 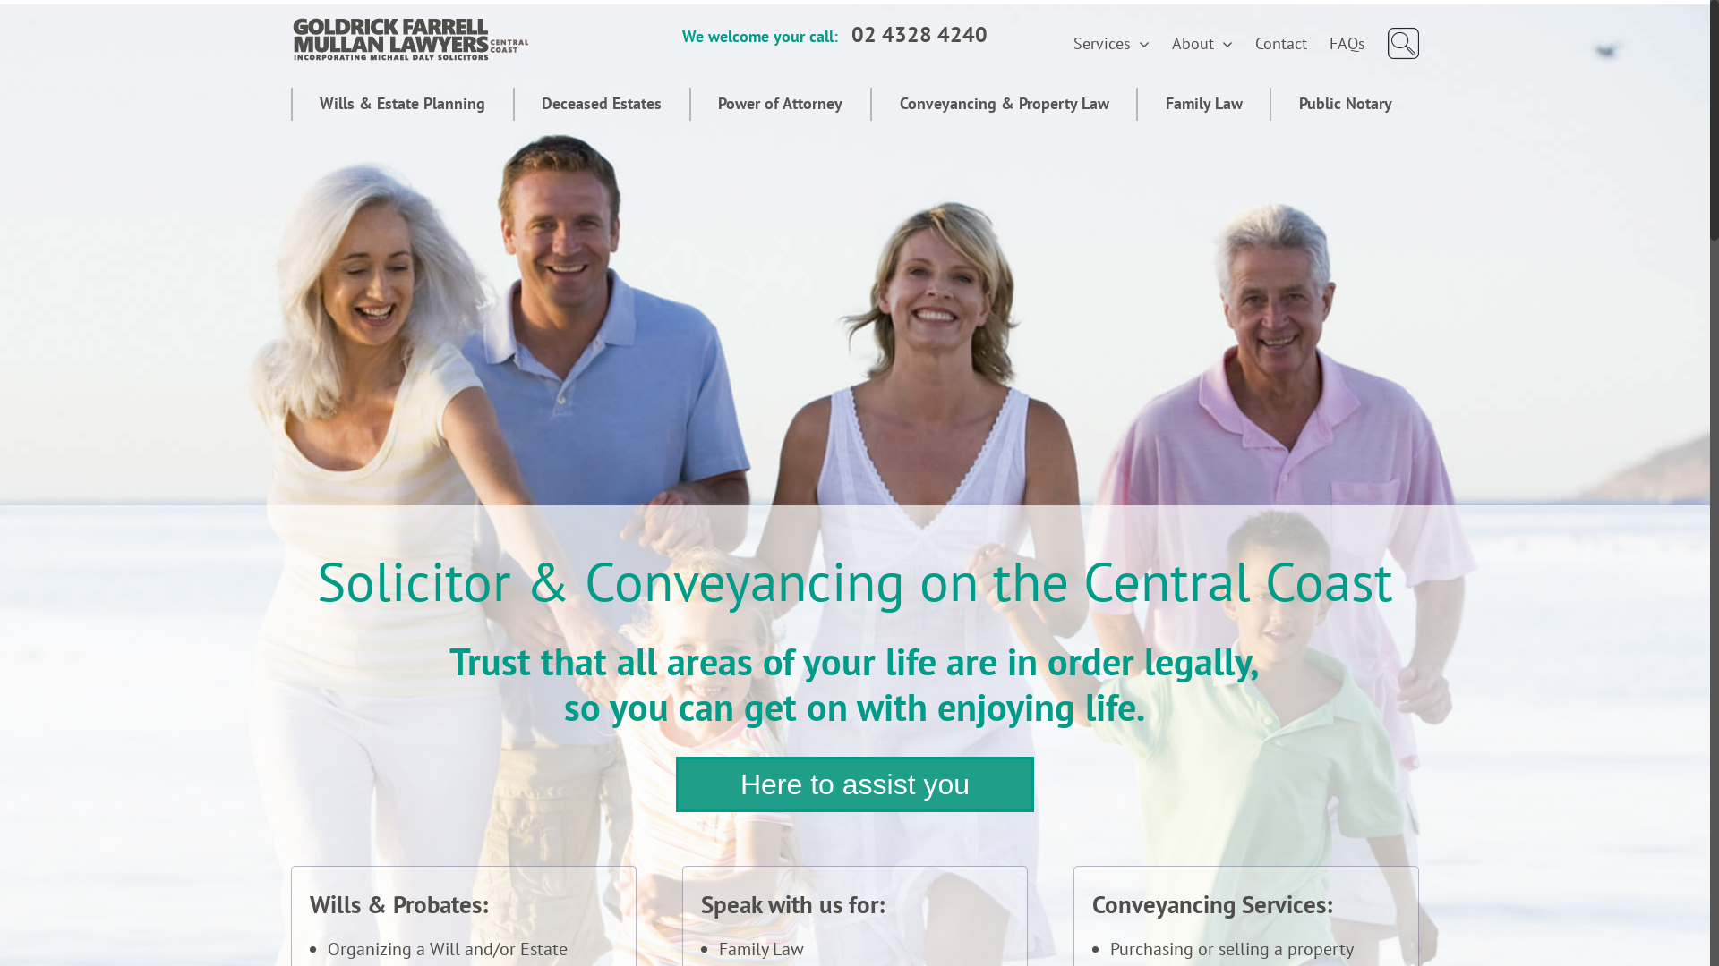 I want to click on Deceased Estates, so click(x=602, y=104).